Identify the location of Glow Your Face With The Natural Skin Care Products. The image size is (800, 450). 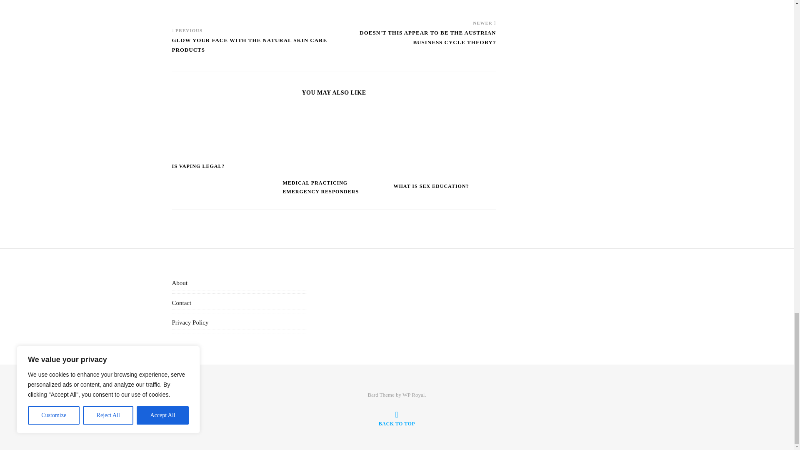
(187, 10).